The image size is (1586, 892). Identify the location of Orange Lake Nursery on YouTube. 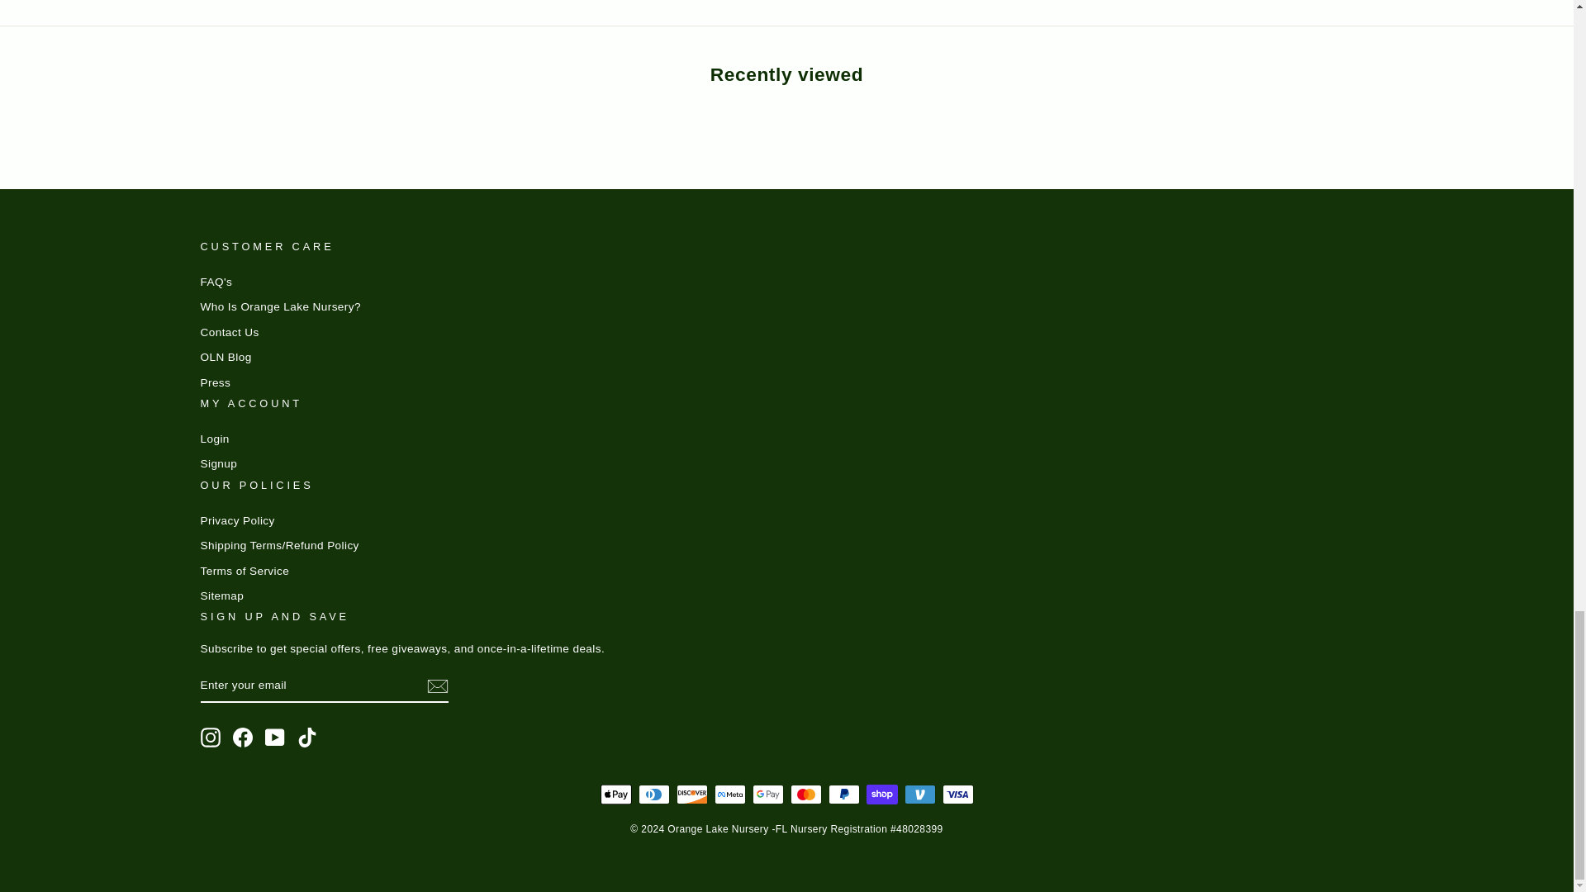
(274, 738).